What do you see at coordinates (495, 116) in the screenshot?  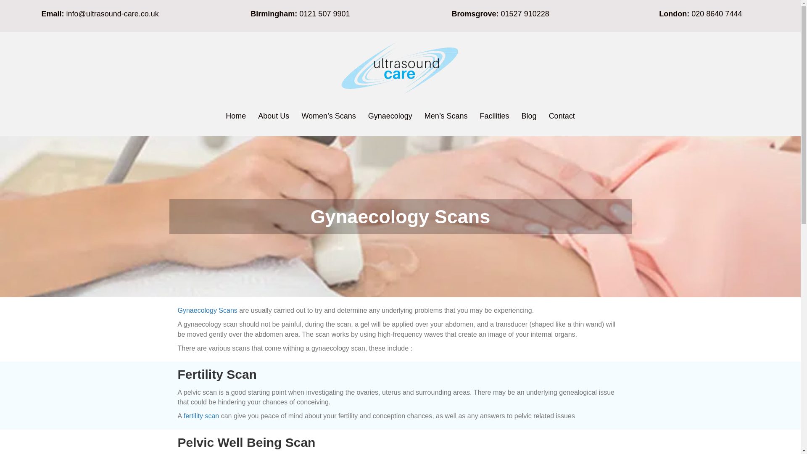 I see `Facilities` at bounding box center [495, 116].